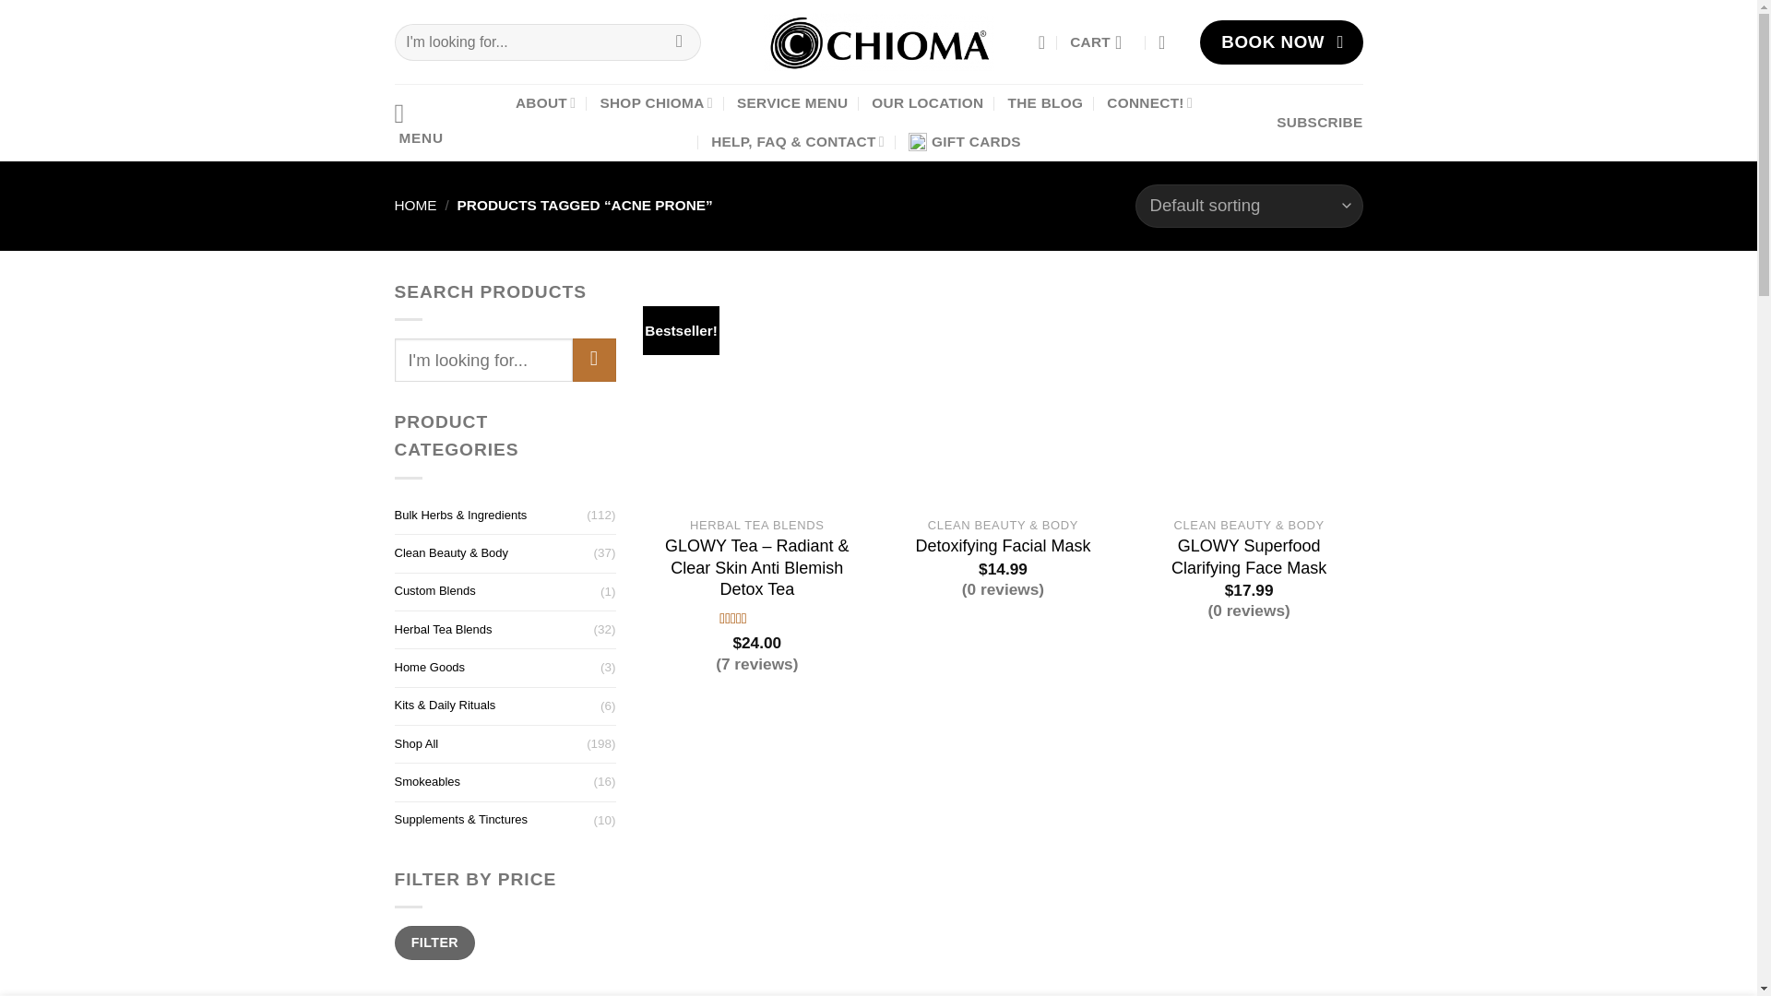  What do you see at coordinates (1101, 42) in the screenshot?
I see `Cart` at bounding box center [1101, 42].